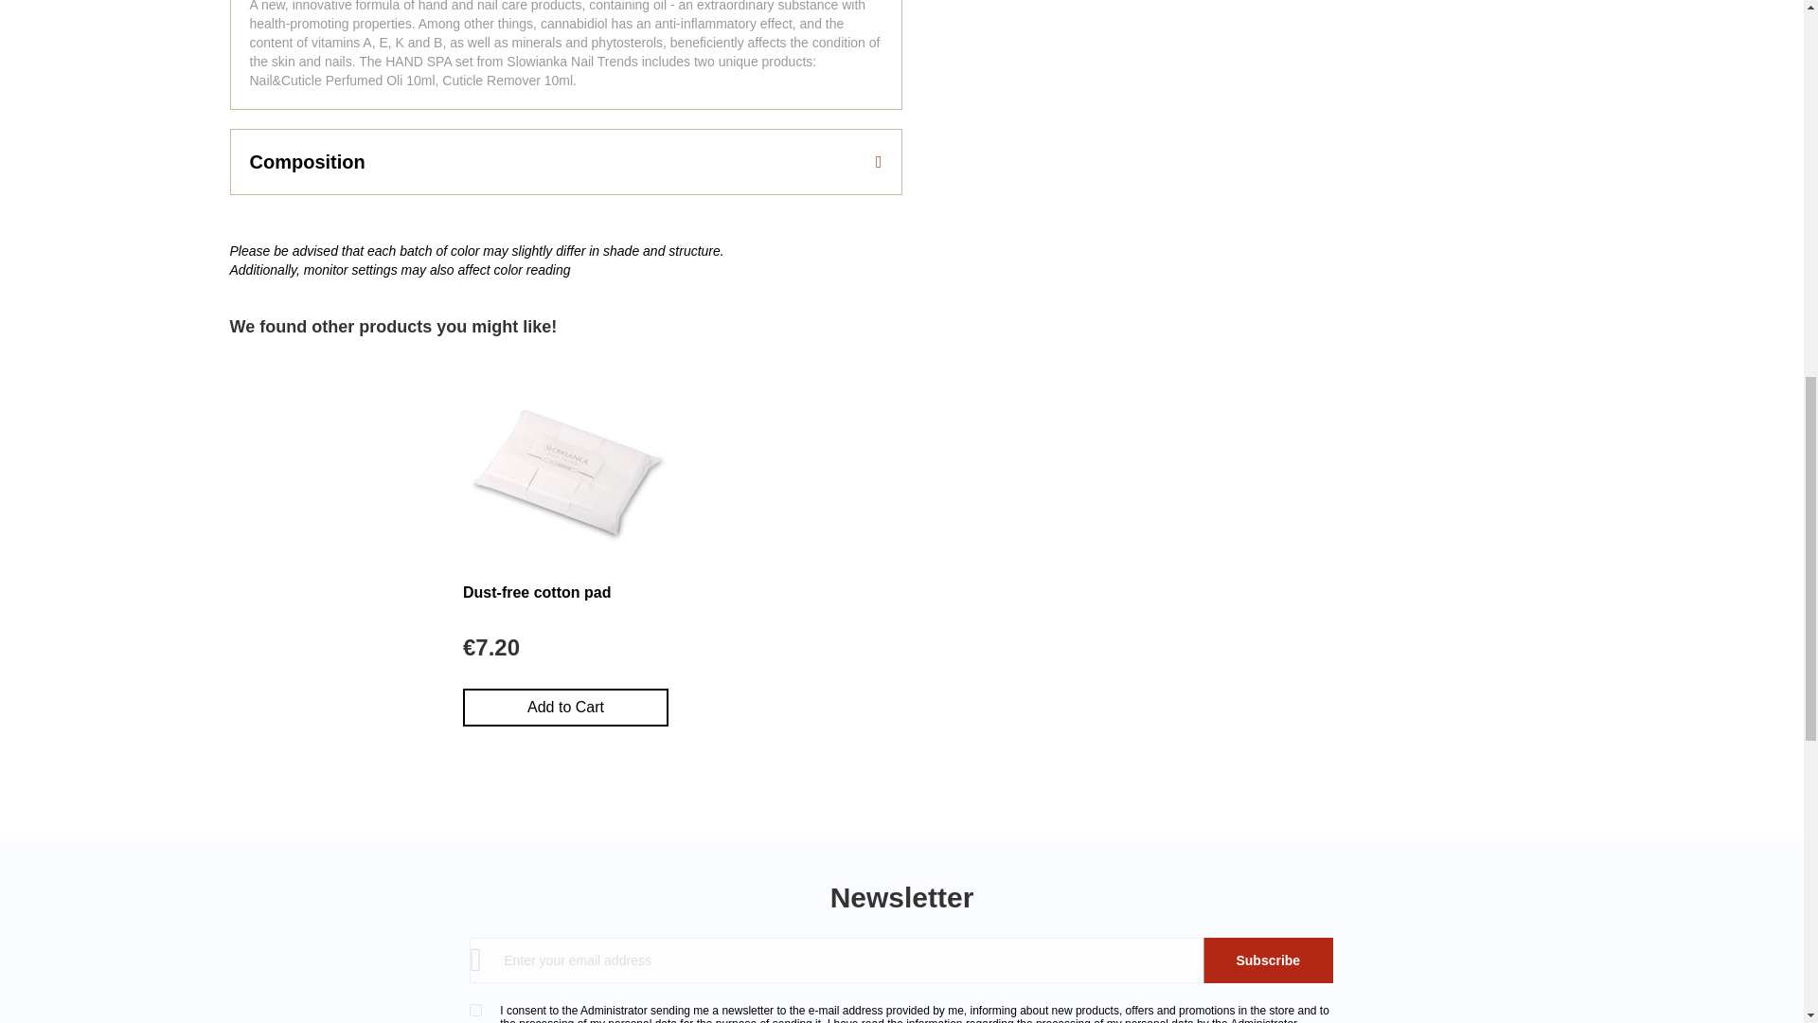  What do you see at coordinates (475, 1010) in the screenshot?
I see `1` at bounding box center [475, 1010].